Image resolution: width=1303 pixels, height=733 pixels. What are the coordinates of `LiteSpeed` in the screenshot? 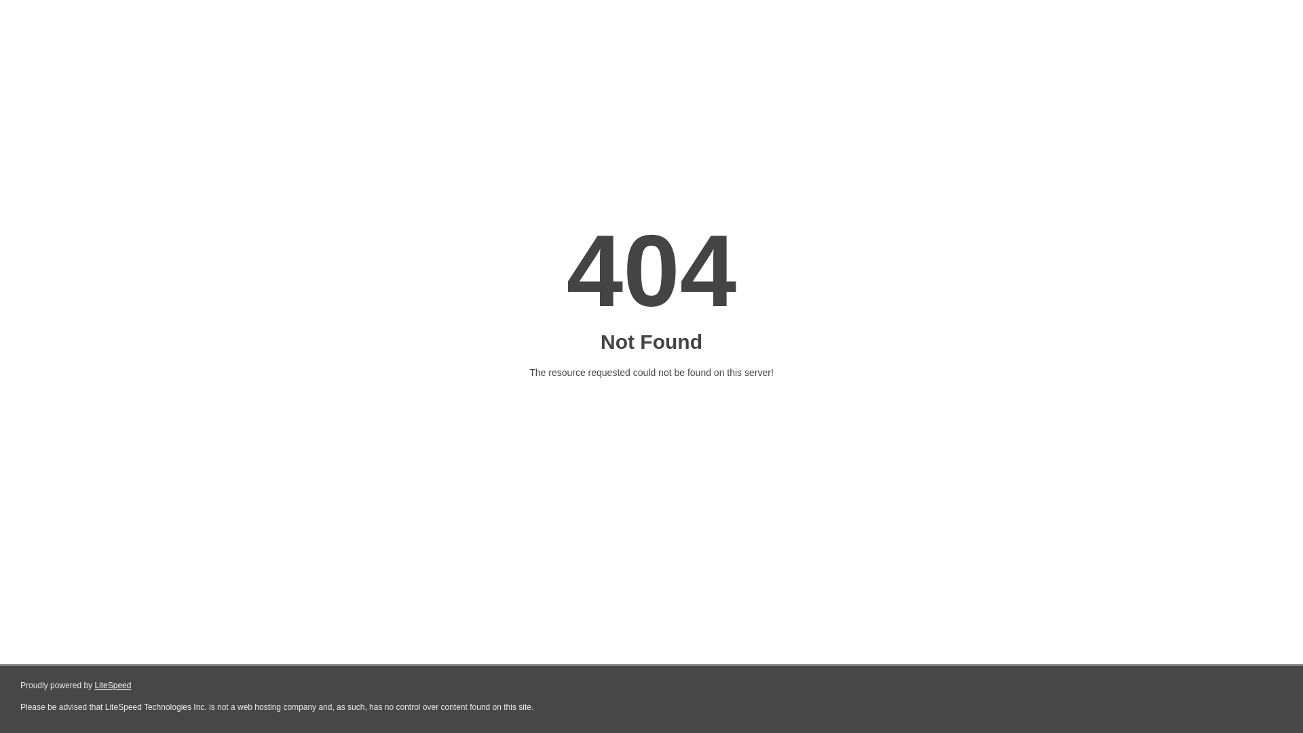 It's located at (113, 685).